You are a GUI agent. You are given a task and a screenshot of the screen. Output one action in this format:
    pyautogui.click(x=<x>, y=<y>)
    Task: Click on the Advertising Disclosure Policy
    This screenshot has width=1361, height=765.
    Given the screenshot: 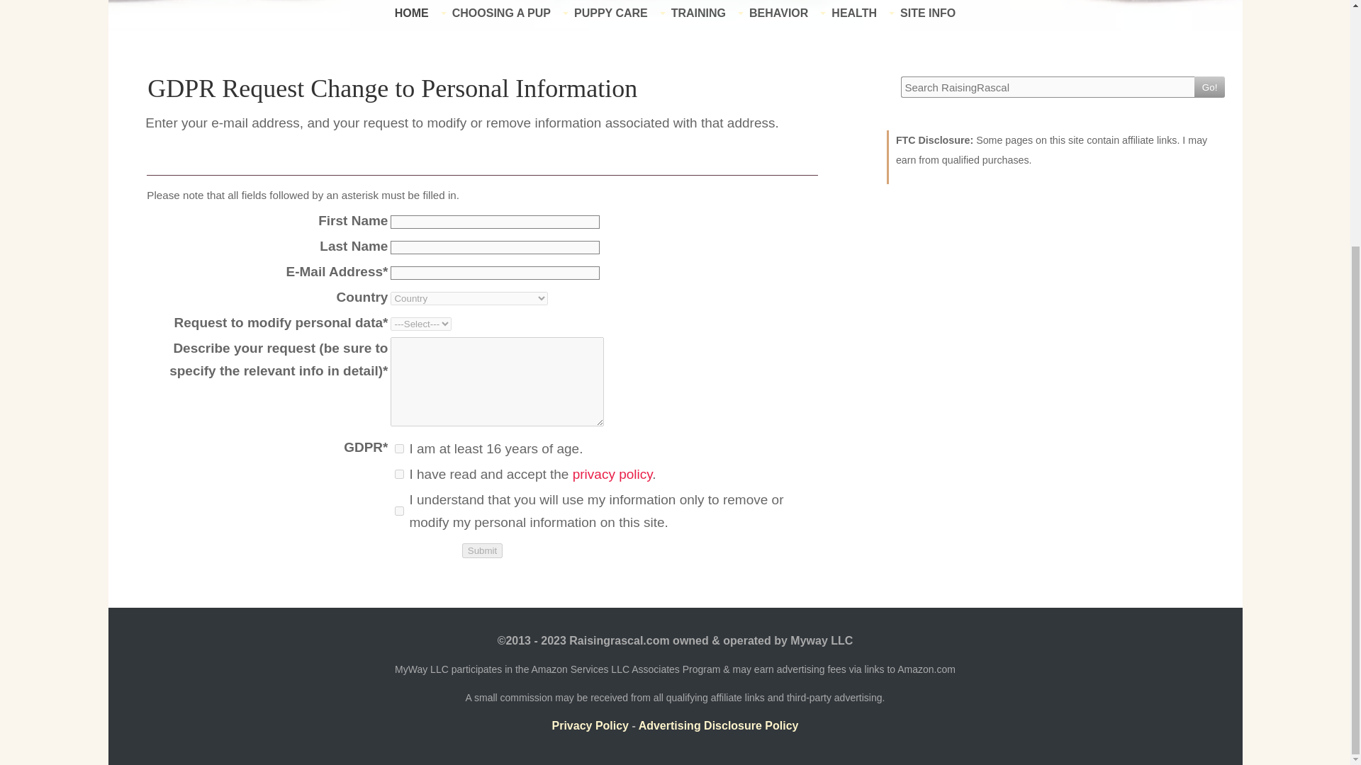 What is the action you would take?
    pyautogui.click(x=719, y=725)
    